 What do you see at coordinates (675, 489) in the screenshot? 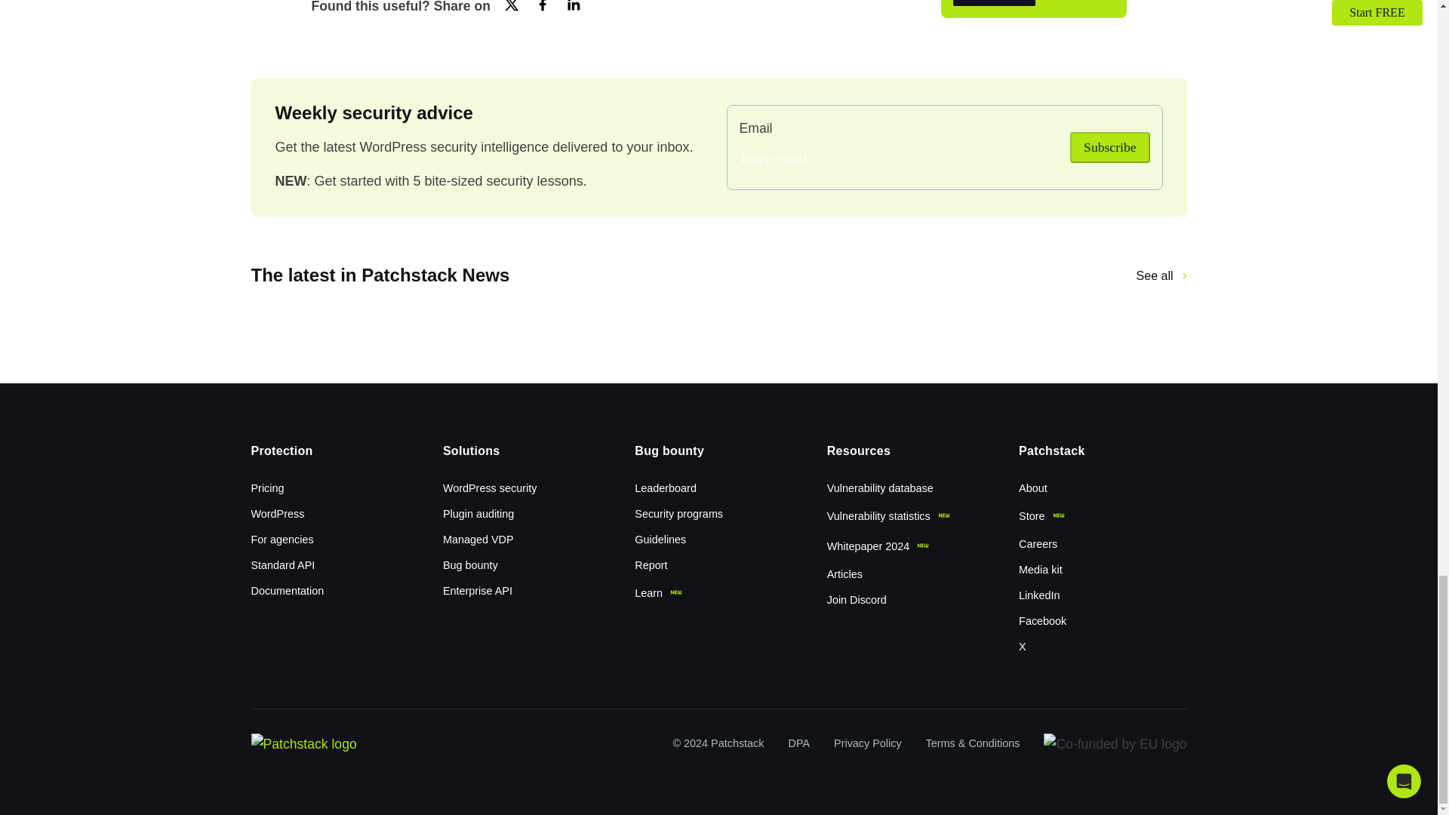
I see `Leaderboard` at bounding box center [675, 489].